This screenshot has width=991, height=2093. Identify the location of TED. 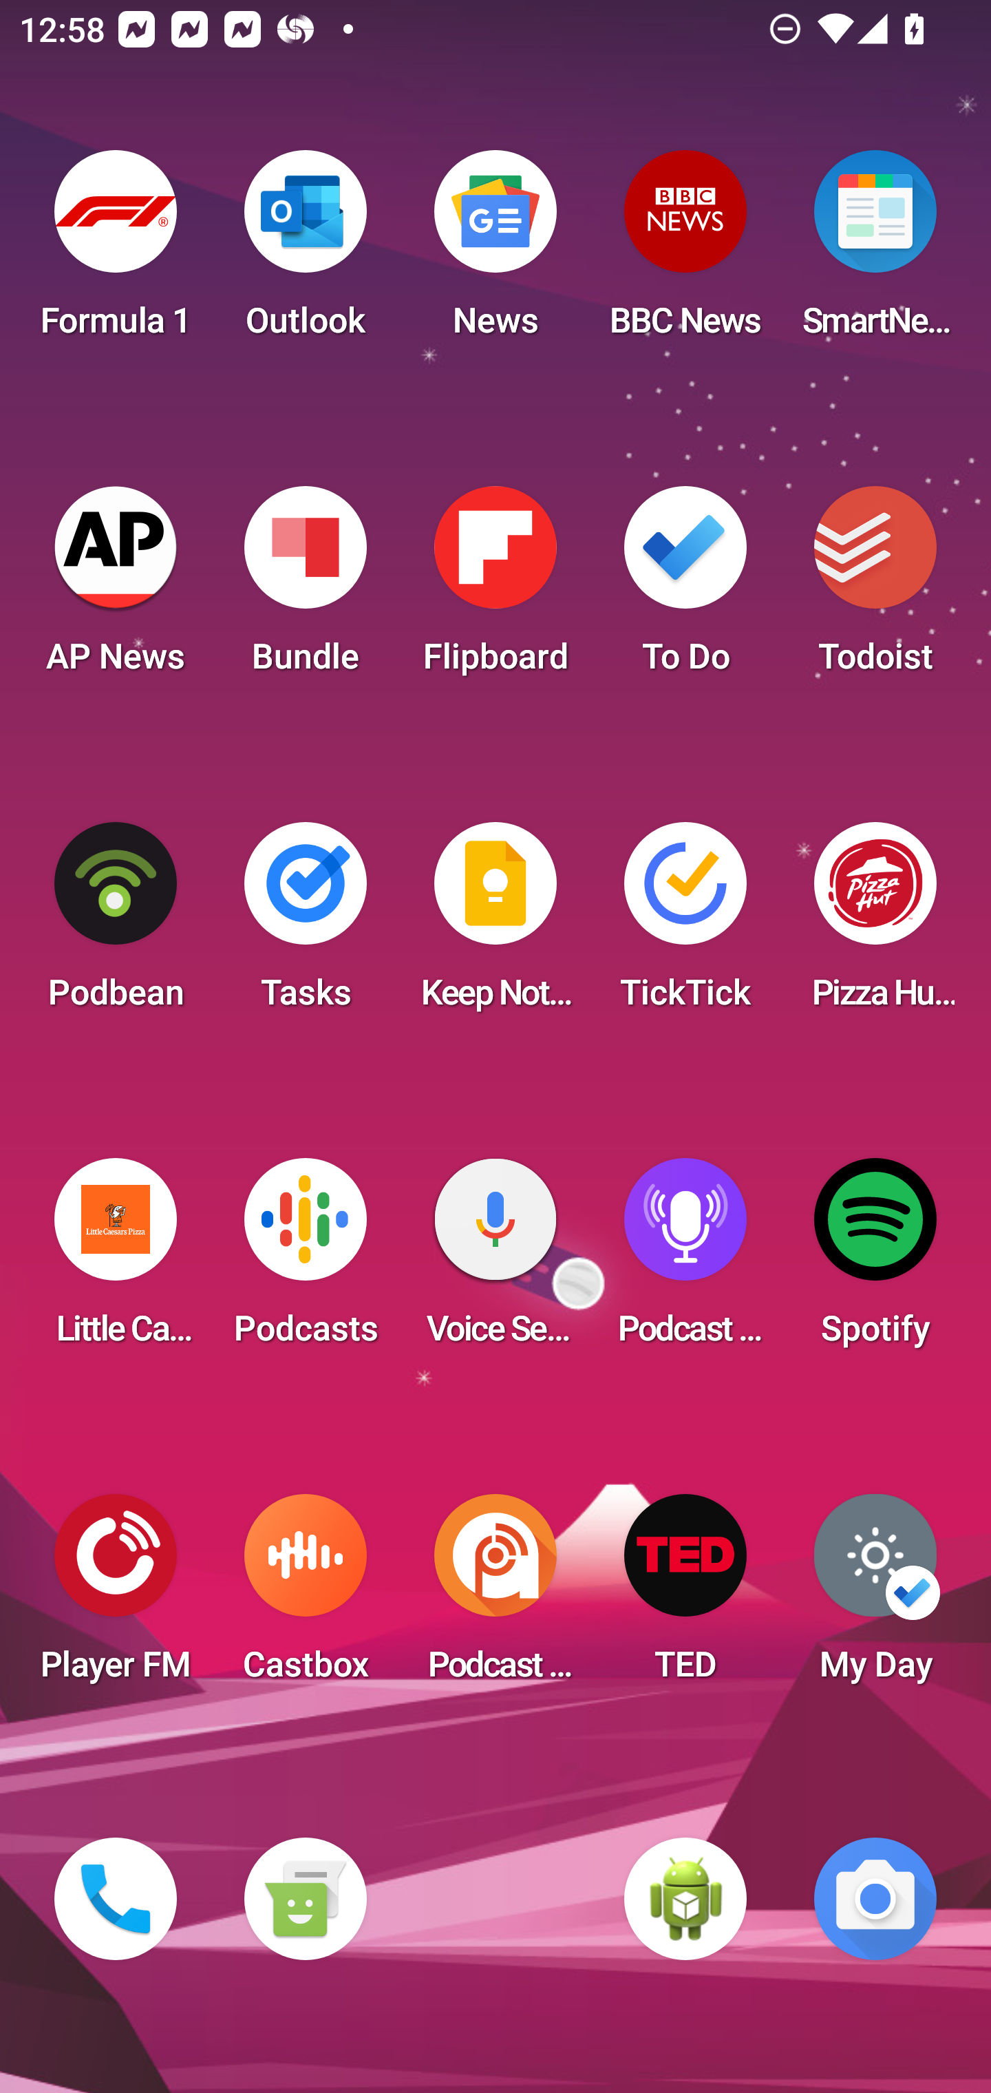
(685, 1596).